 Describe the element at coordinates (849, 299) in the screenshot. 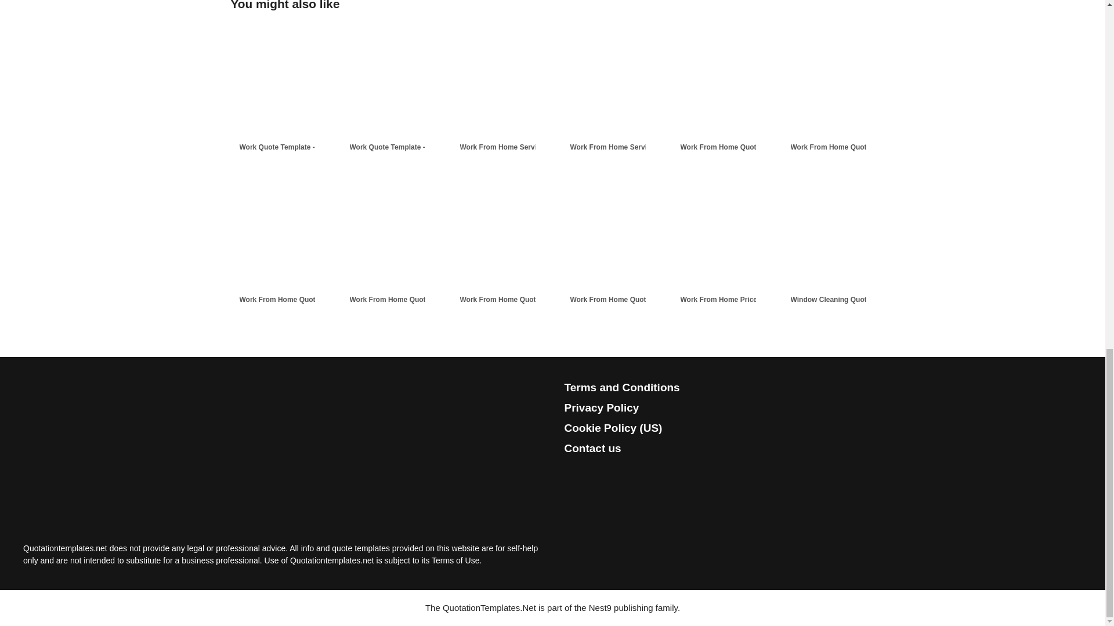

I see `Window Cleaning Quote Template - RED` at that location.